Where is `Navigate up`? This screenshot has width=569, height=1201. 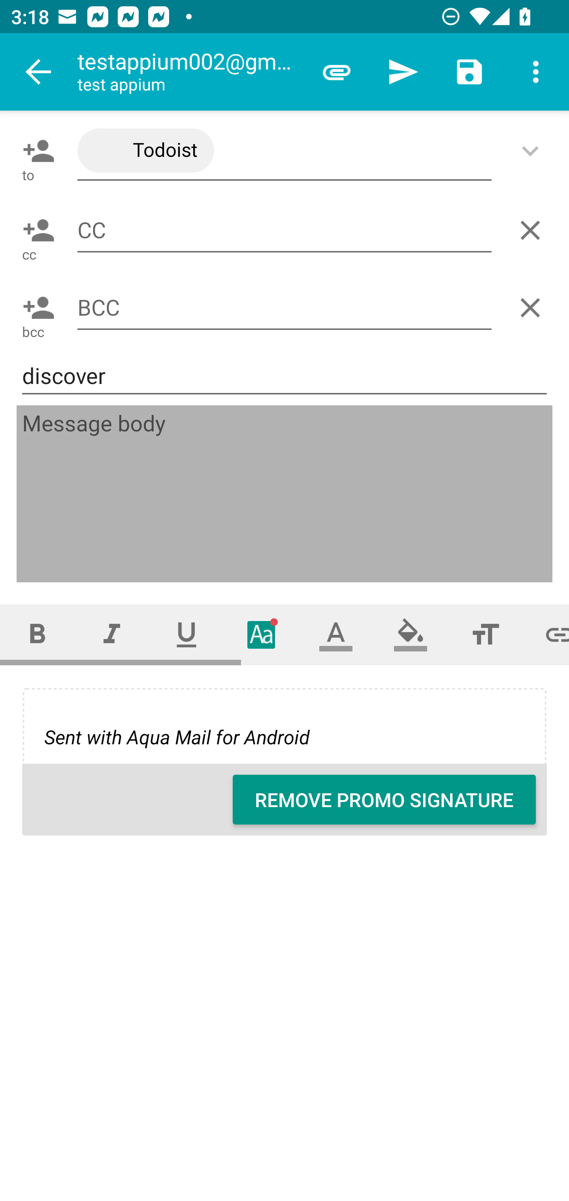 Navigate up is located at coordinates (39, 72).